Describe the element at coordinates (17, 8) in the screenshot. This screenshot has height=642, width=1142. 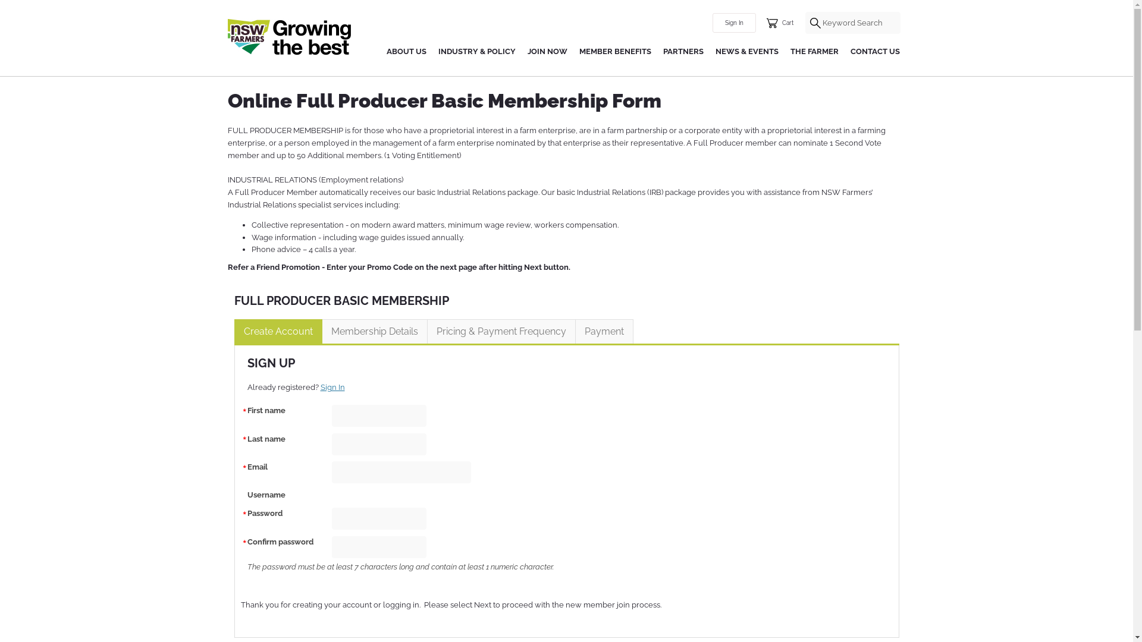
I see `Refresh` at that location.